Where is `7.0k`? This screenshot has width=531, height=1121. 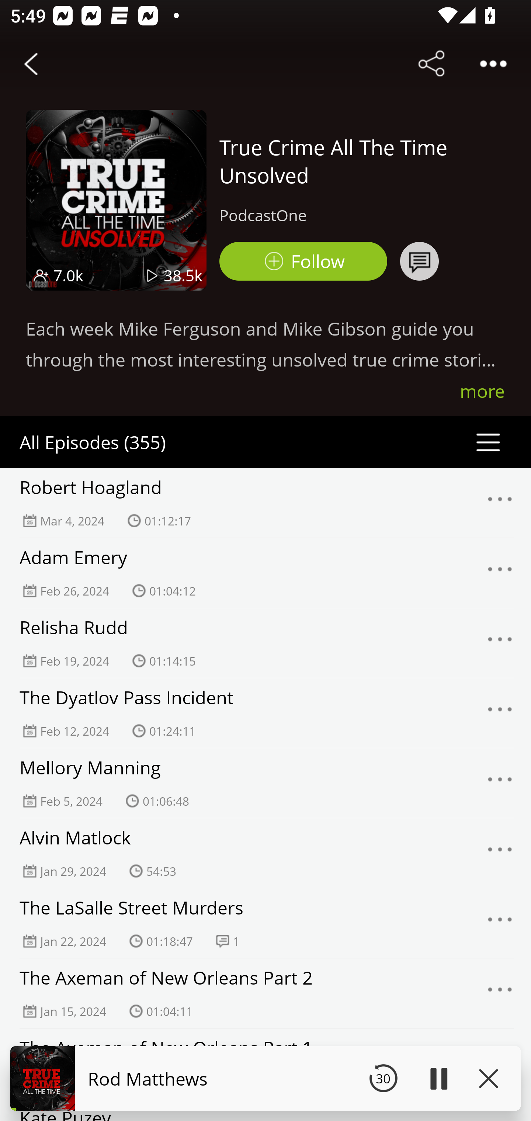
7.0k is located at coordinates (69, 275).